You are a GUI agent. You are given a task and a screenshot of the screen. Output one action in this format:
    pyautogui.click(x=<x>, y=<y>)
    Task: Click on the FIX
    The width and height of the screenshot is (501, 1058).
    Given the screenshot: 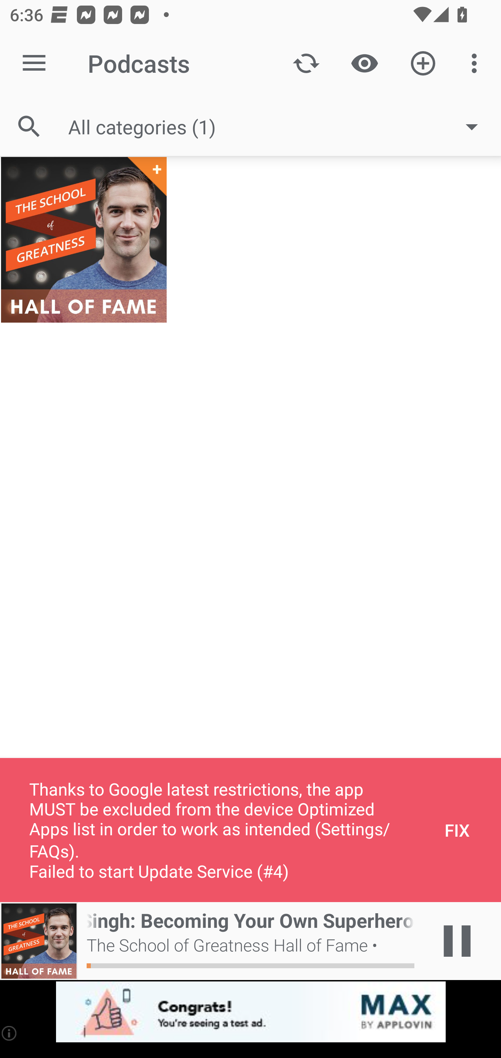 What is the action you would take?
    pyautogui.click(x=457, y=830)
    